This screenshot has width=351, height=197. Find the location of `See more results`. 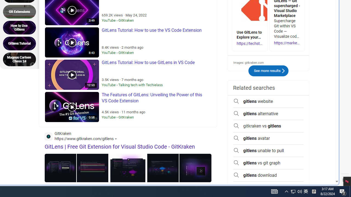

See more results is located at coordinates (283, 71).